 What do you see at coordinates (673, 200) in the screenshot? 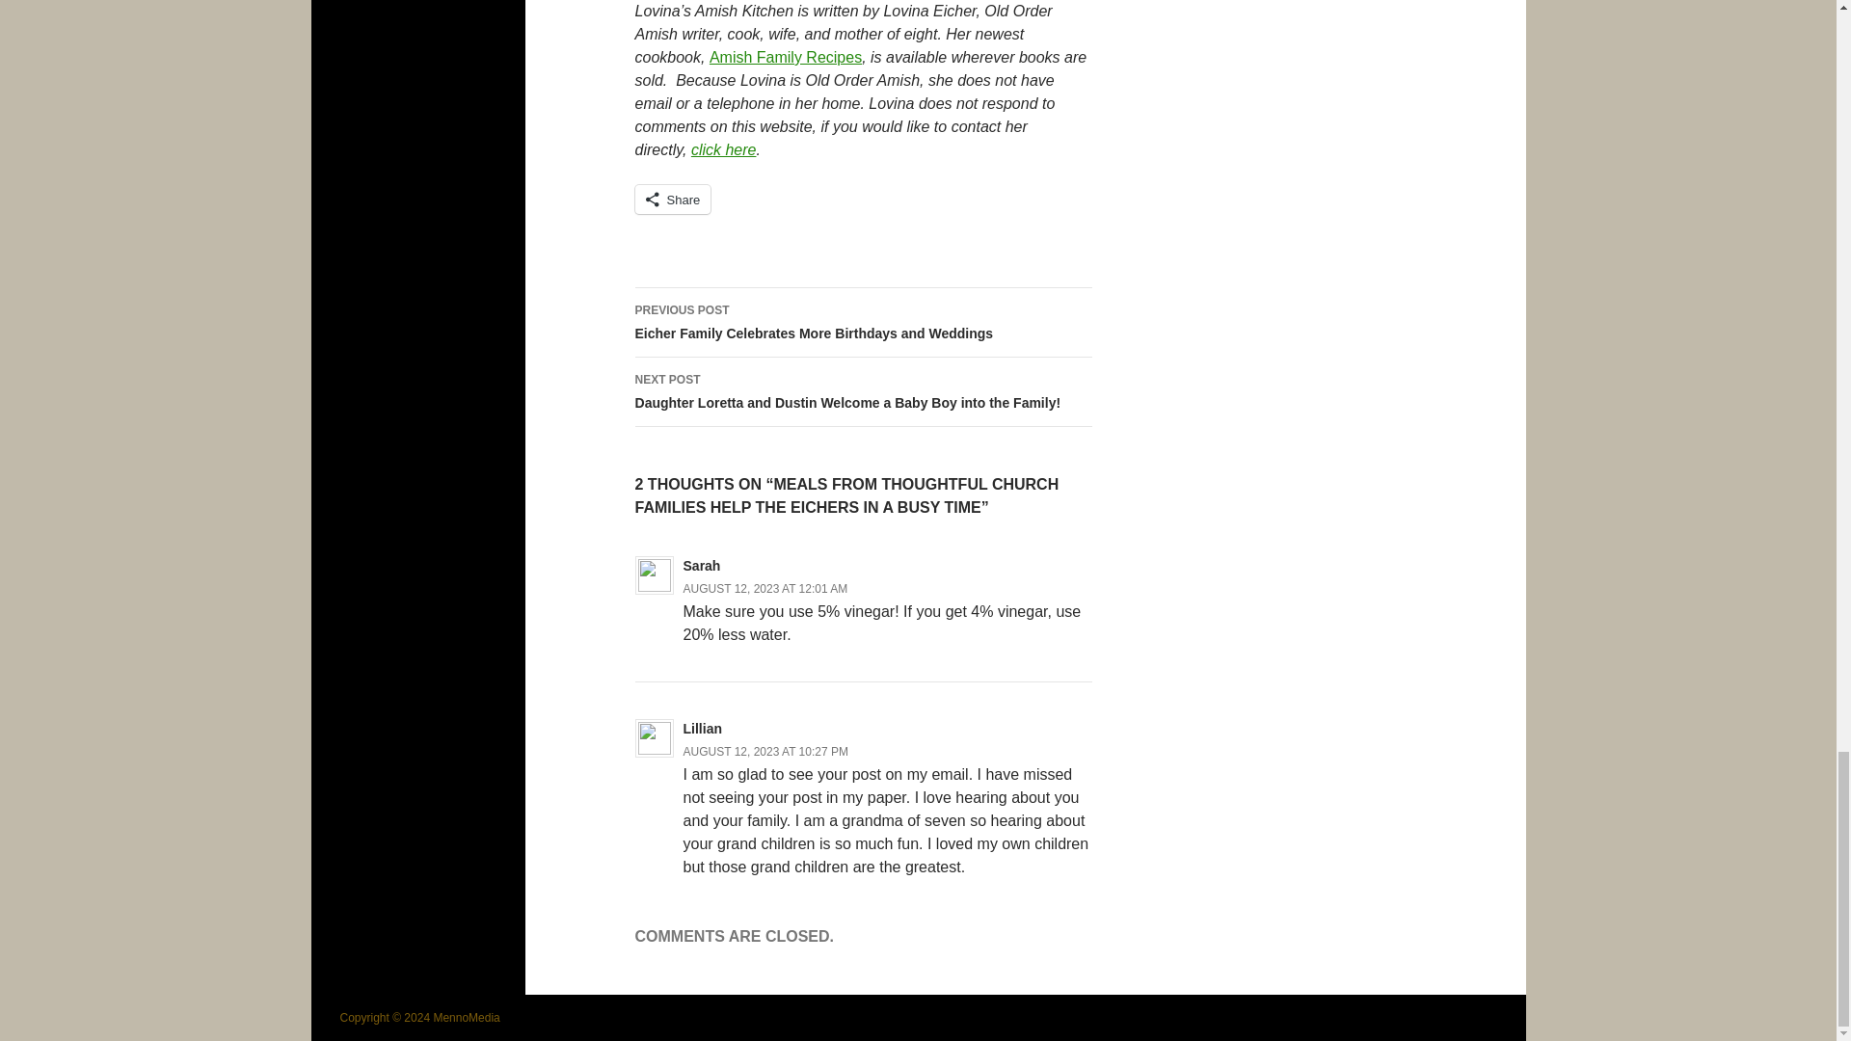
I see `Share` at bounding box center [673, 200].